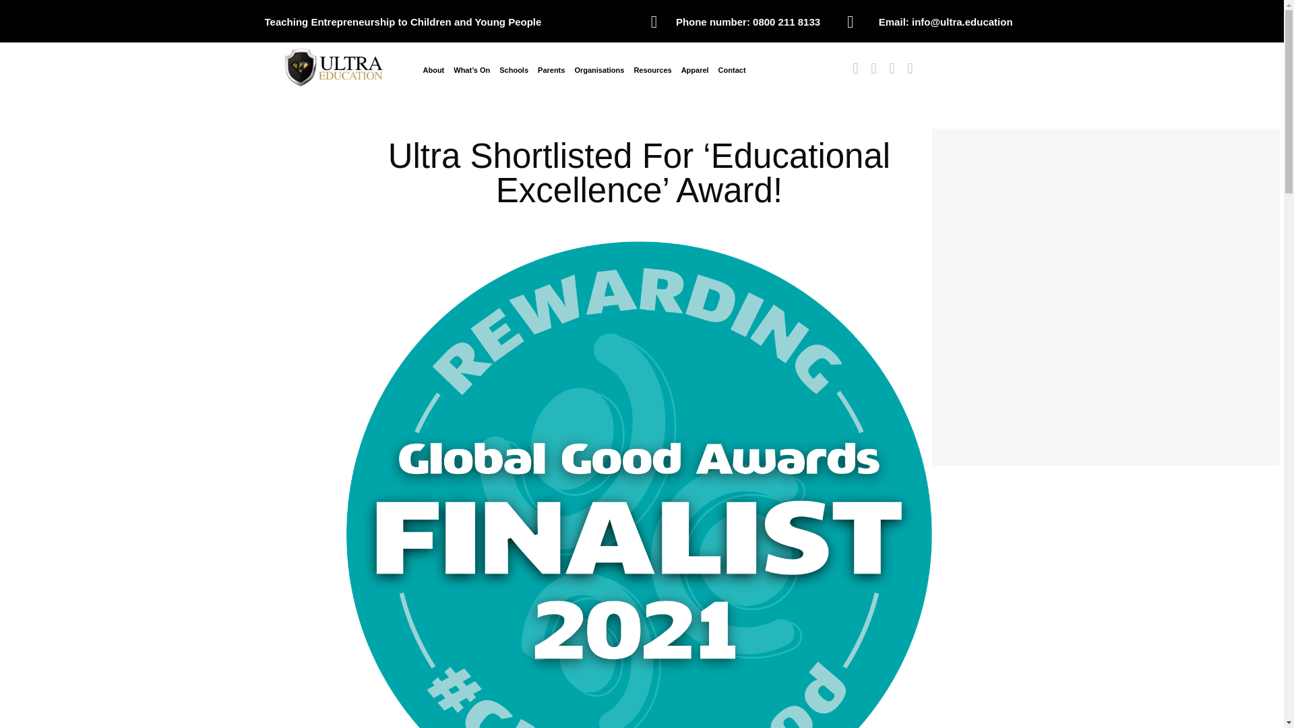 The width and height of the screenshot is (1294, 728). I want to click on Schools, so click(514, 70).